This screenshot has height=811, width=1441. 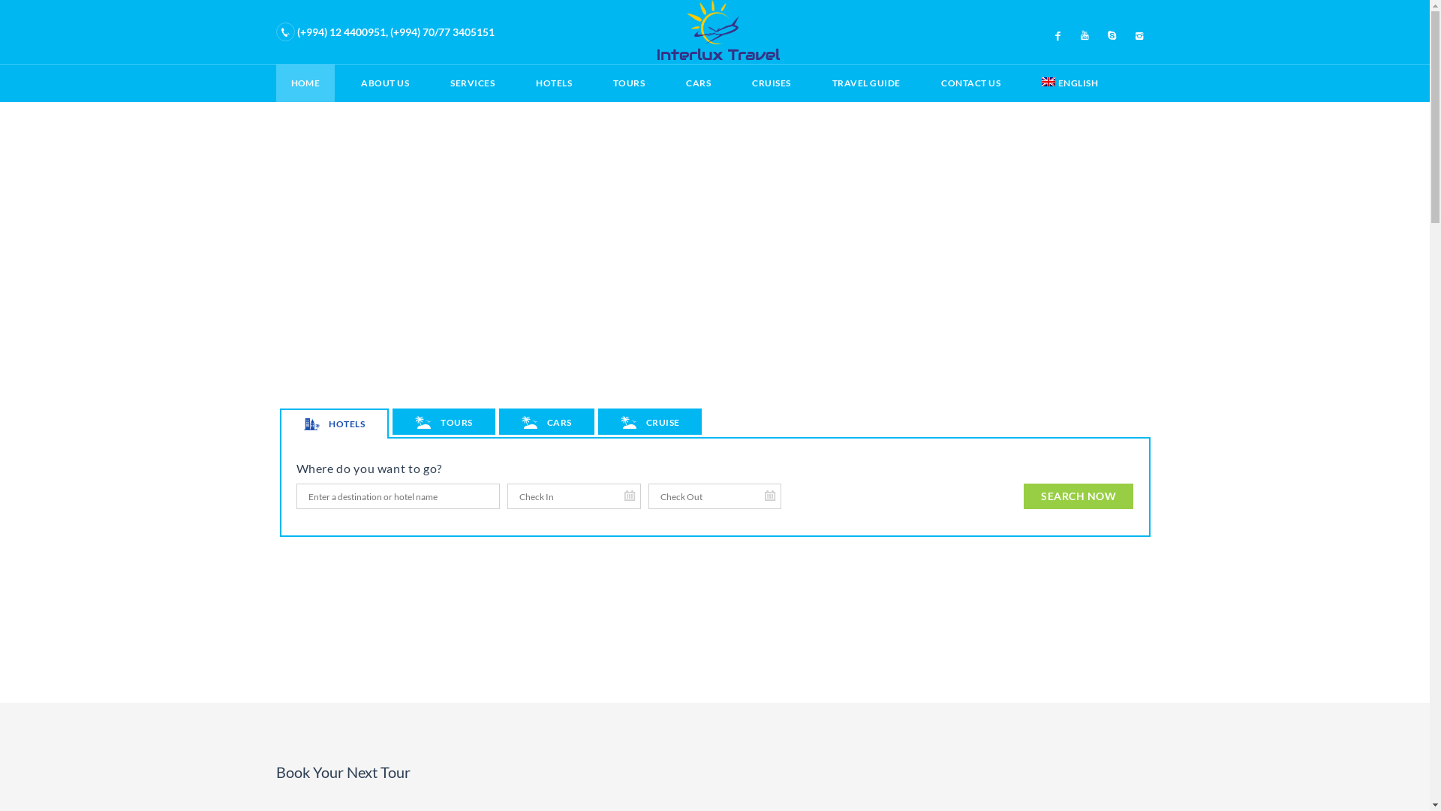 What do you see at coordinates (866, 83) in the screenshot?
I see `TRAVEL GUIDE` at bounding box center [866, 83].